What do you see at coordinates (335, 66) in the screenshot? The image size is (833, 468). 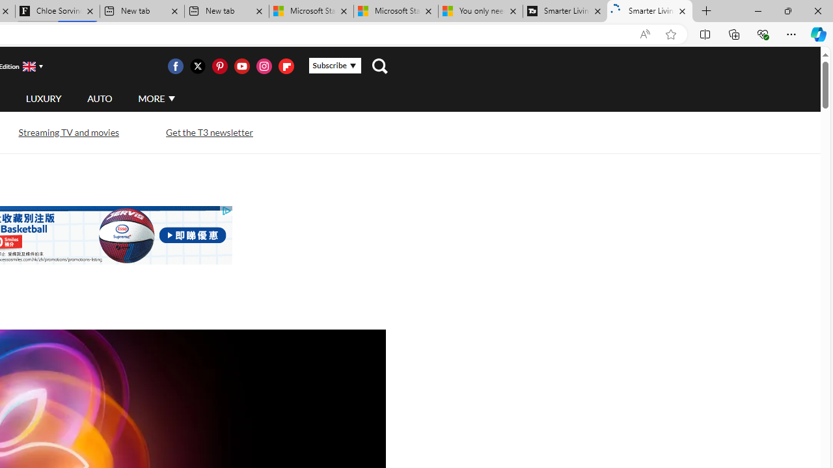 I see `Subscribe` at bounding box center [335, 66].